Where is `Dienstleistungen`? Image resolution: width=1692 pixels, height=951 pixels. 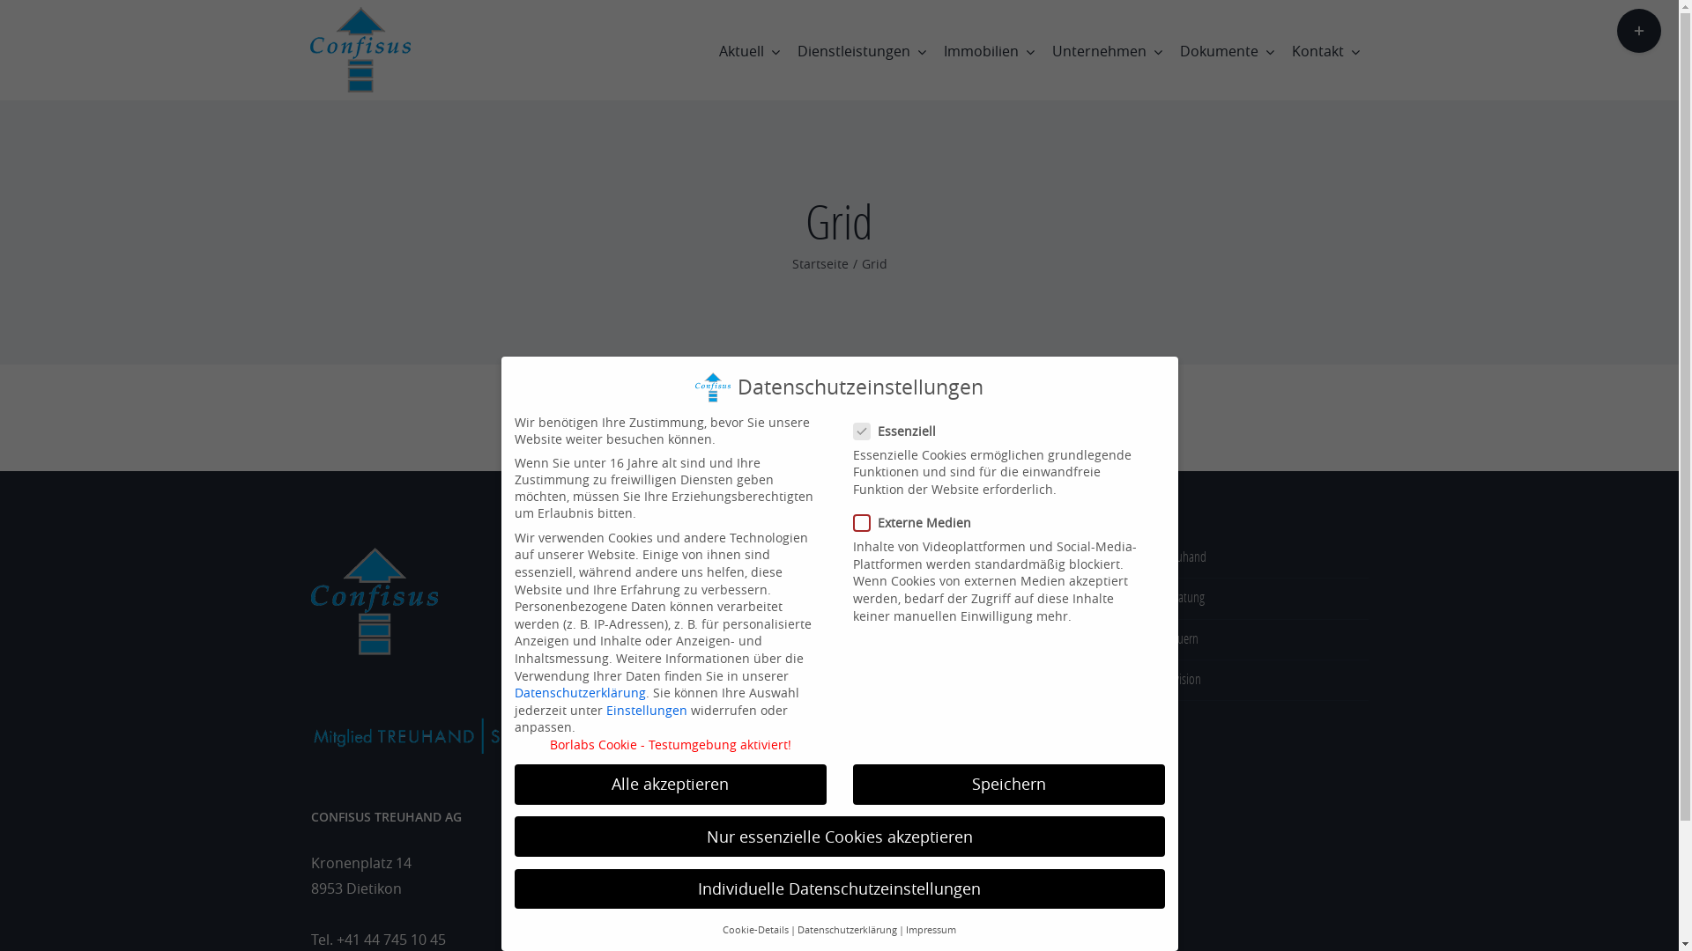
Dienstleistungen is located at coordinates (862, 50).